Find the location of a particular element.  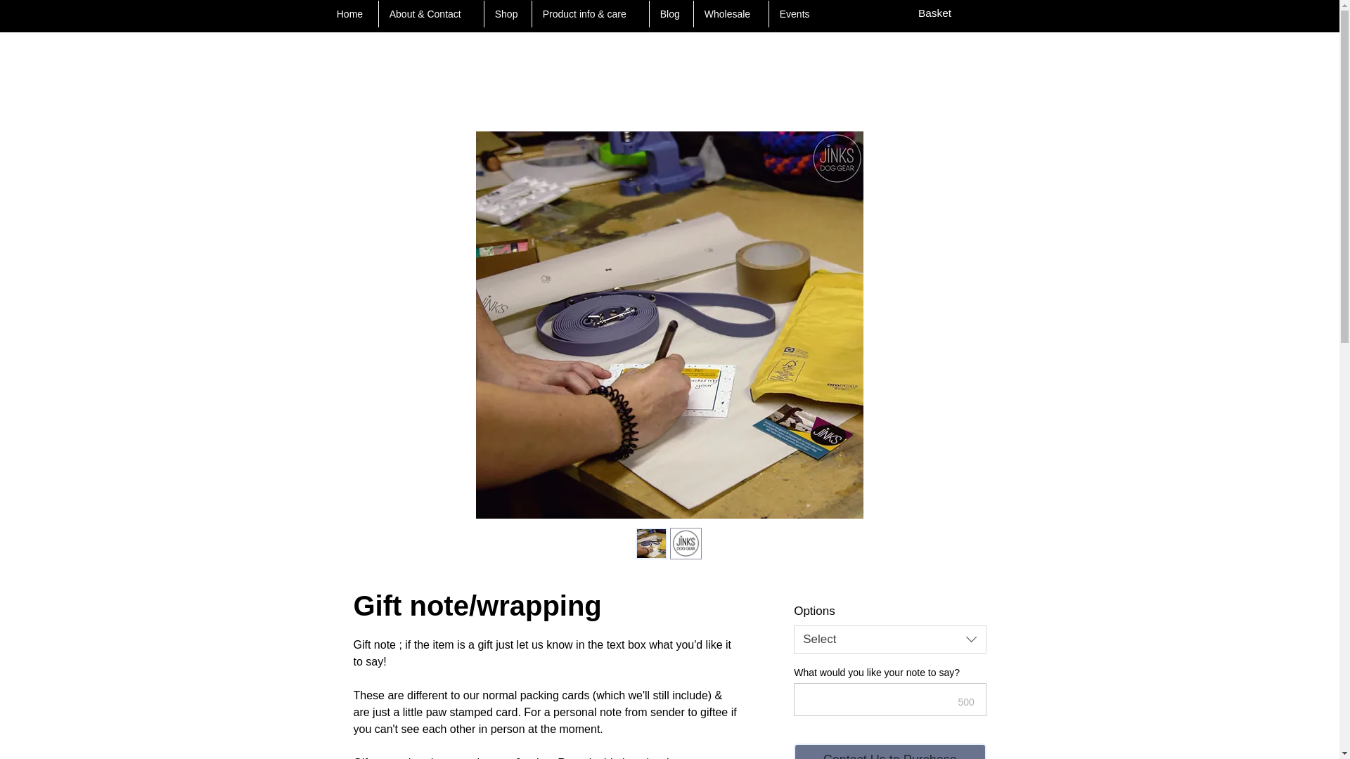

Contact Us to Purchase is located at coordinates (889, 751).